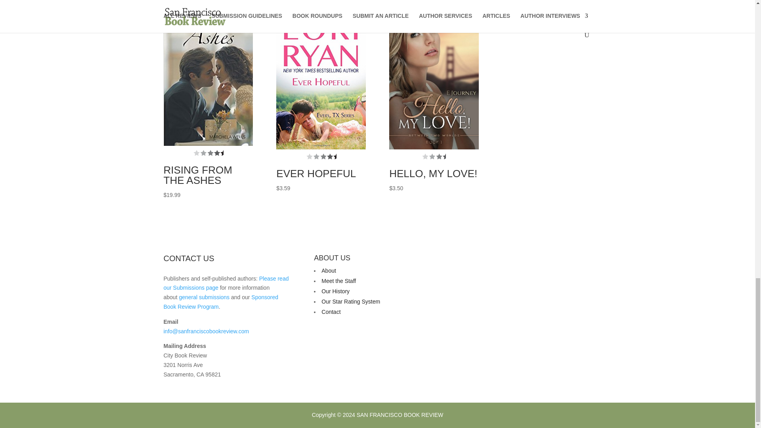 Image resolution: width=761 pixels, height=428 pixels. I want to click on Please read our Submissions page, so click(226, 283).